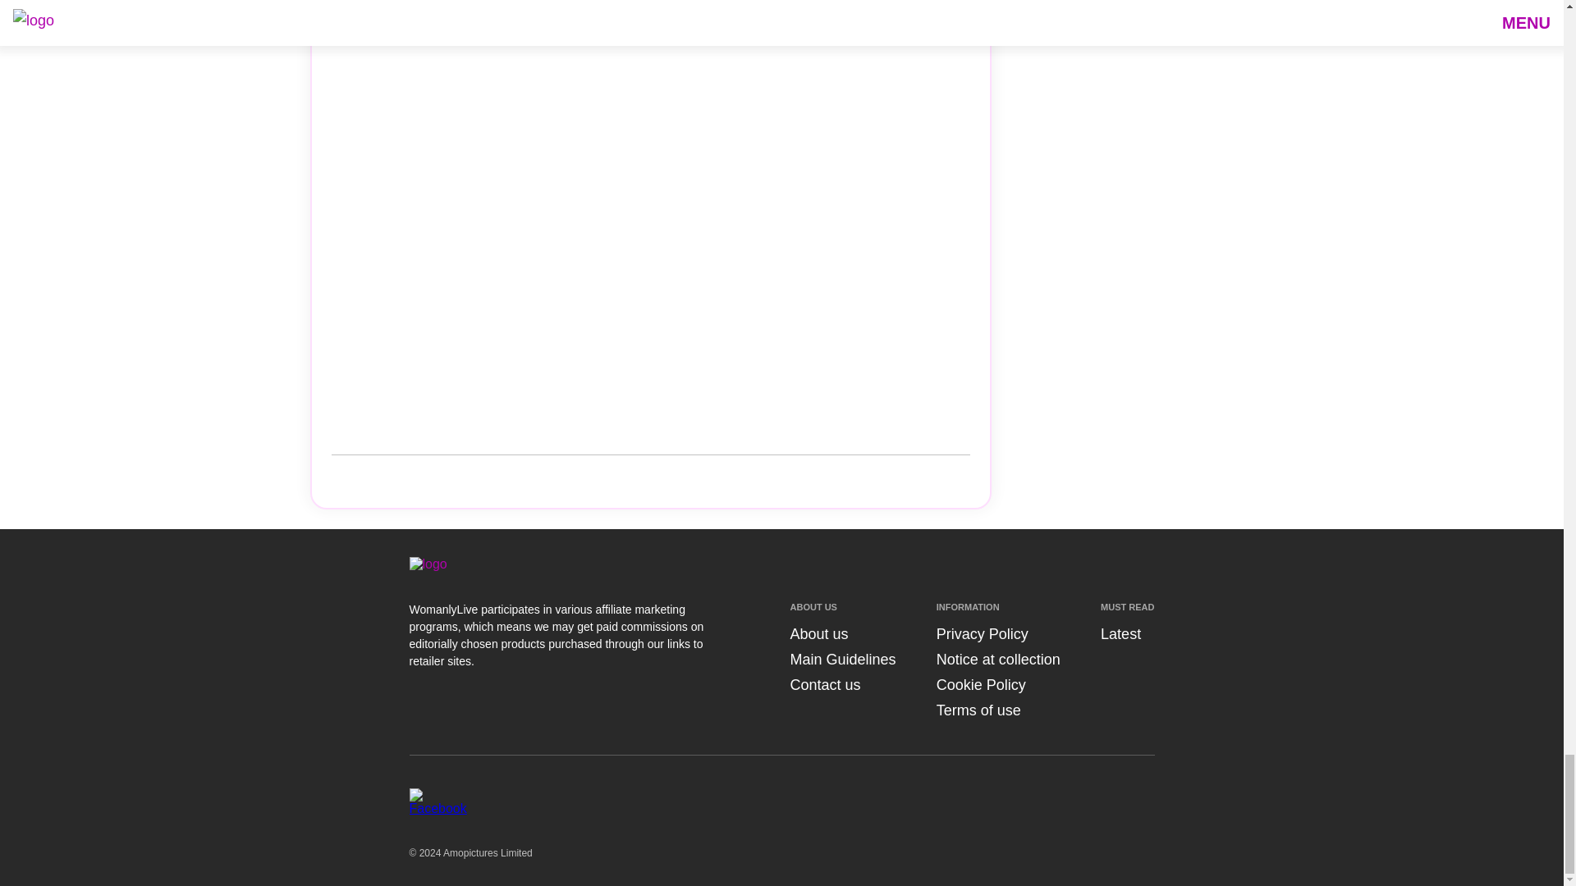 The height and width of the screenshot is (886, 1576). Describe the element at coordinates (842, 660) in the screenshot. I see `Main Guidelines` at that location.